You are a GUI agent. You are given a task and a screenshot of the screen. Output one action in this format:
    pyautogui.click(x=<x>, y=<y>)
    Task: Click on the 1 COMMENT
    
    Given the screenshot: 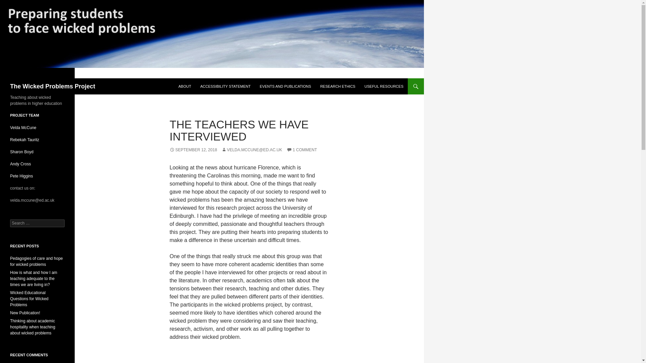 What is the action you would take?
    pyautogui.click(x=302, y=150)
    